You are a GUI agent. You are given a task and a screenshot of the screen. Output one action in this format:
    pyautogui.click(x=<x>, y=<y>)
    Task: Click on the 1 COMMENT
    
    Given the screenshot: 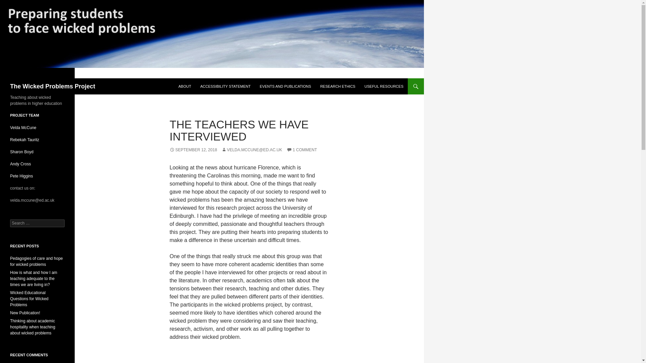 What is the action you would take?
    pyautogui.click(x=302, y=150)
    